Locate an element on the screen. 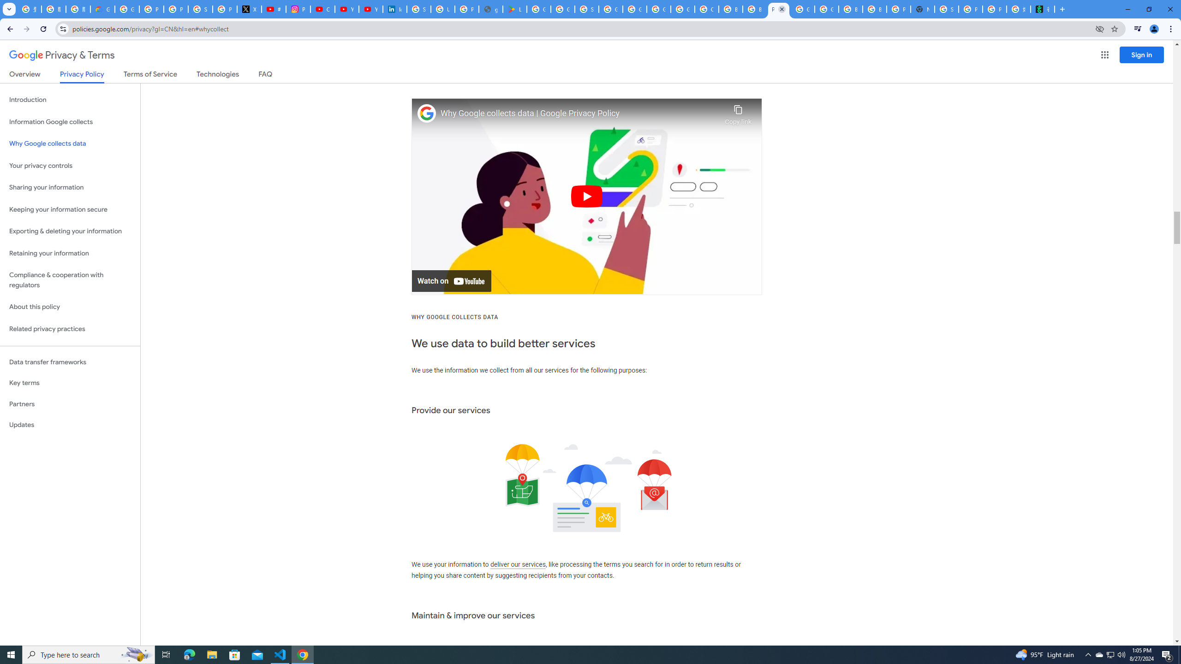 Image resolution: width=1181 pixels, height=664 pixels. Sign in - Google Accounts is located at coordinates (201, 9).